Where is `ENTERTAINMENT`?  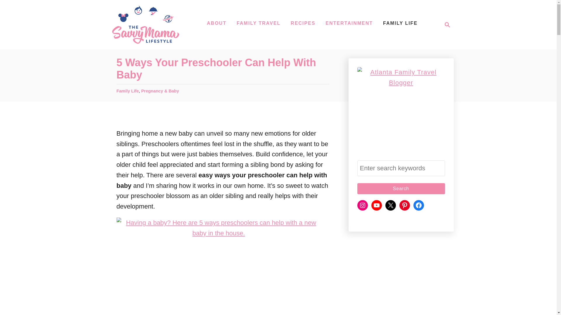 ENTERTAINMENT is located at coordinates (303, 23).